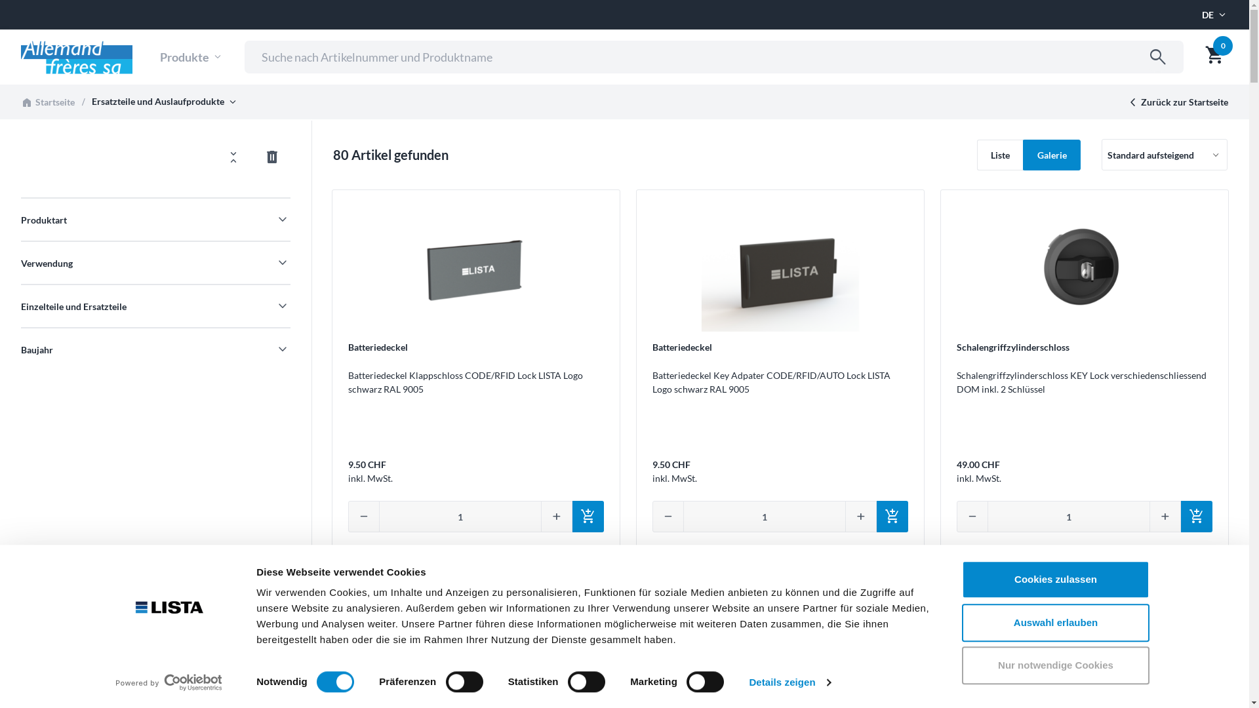  I want to click on Kontakt und Support, so click(1186, 696).